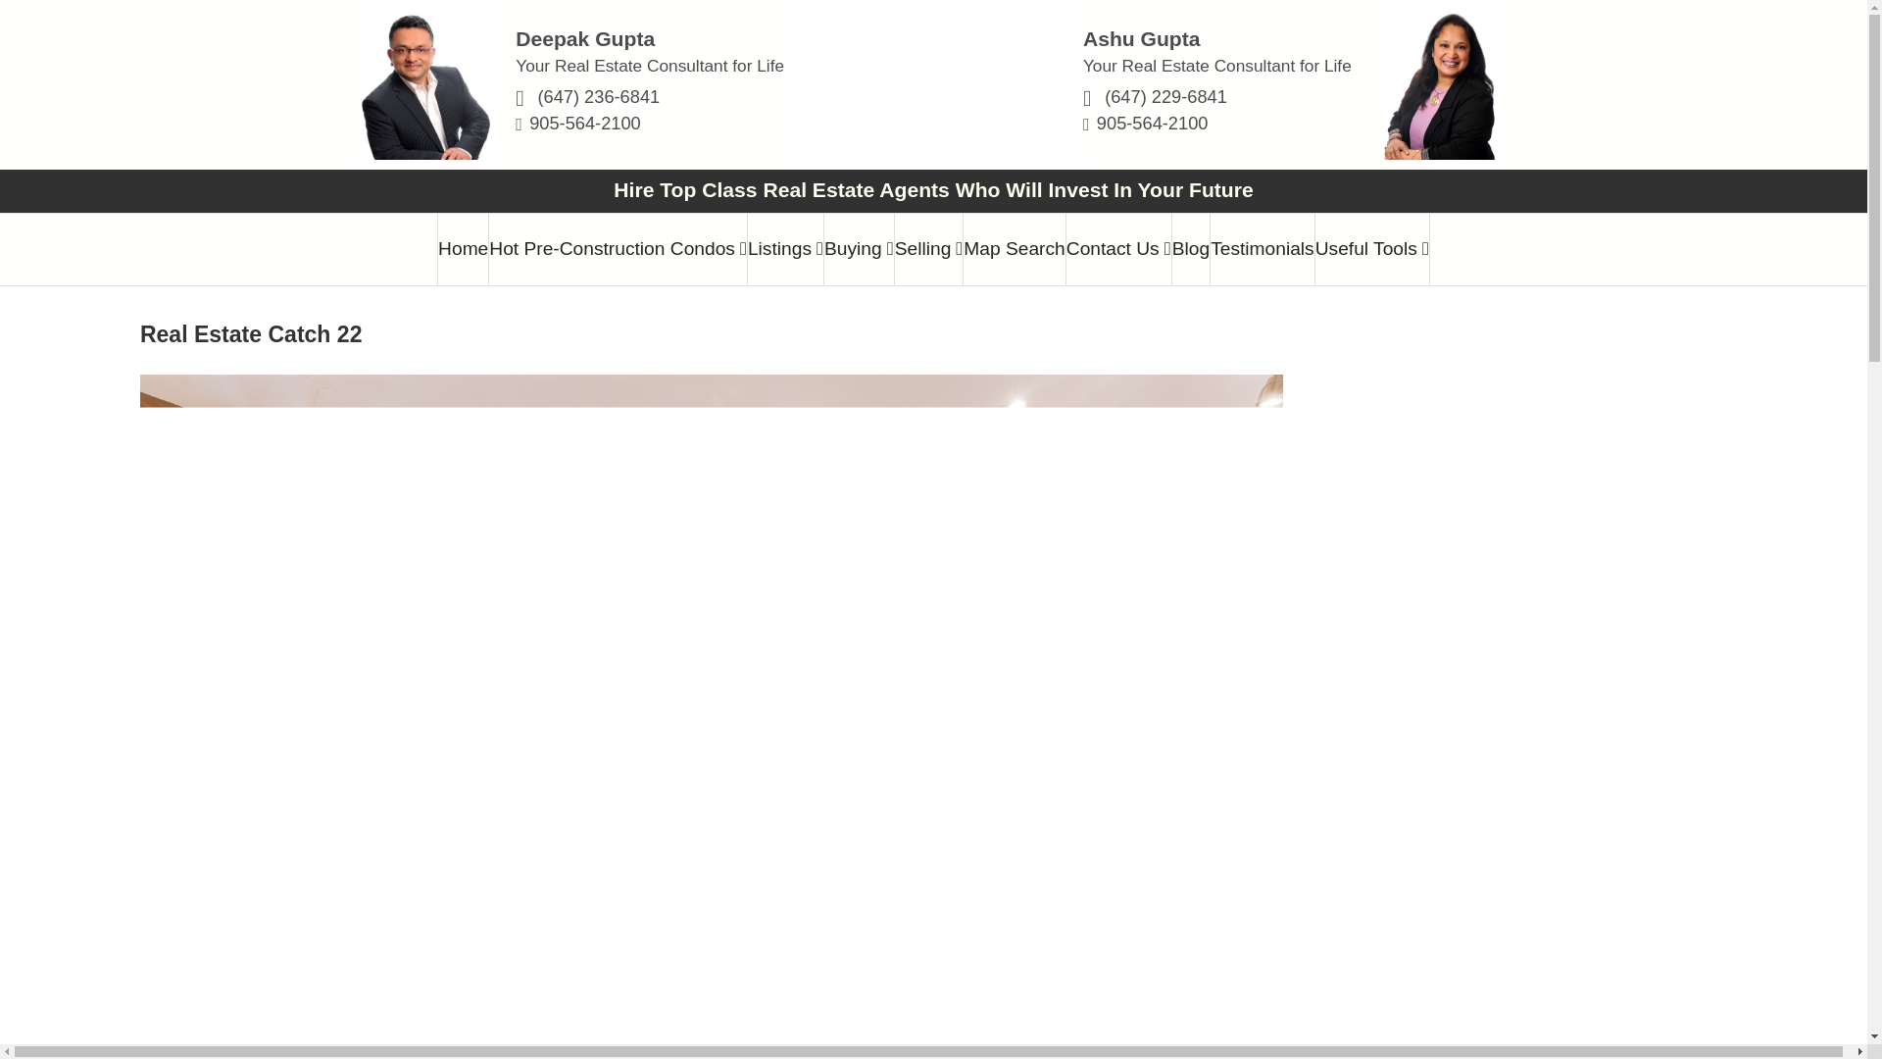 This screenshot has width=1882, height=1059. Describe the element at coordinates (1153, 123) in the screenshot. I see `905-564-2100` at that location.